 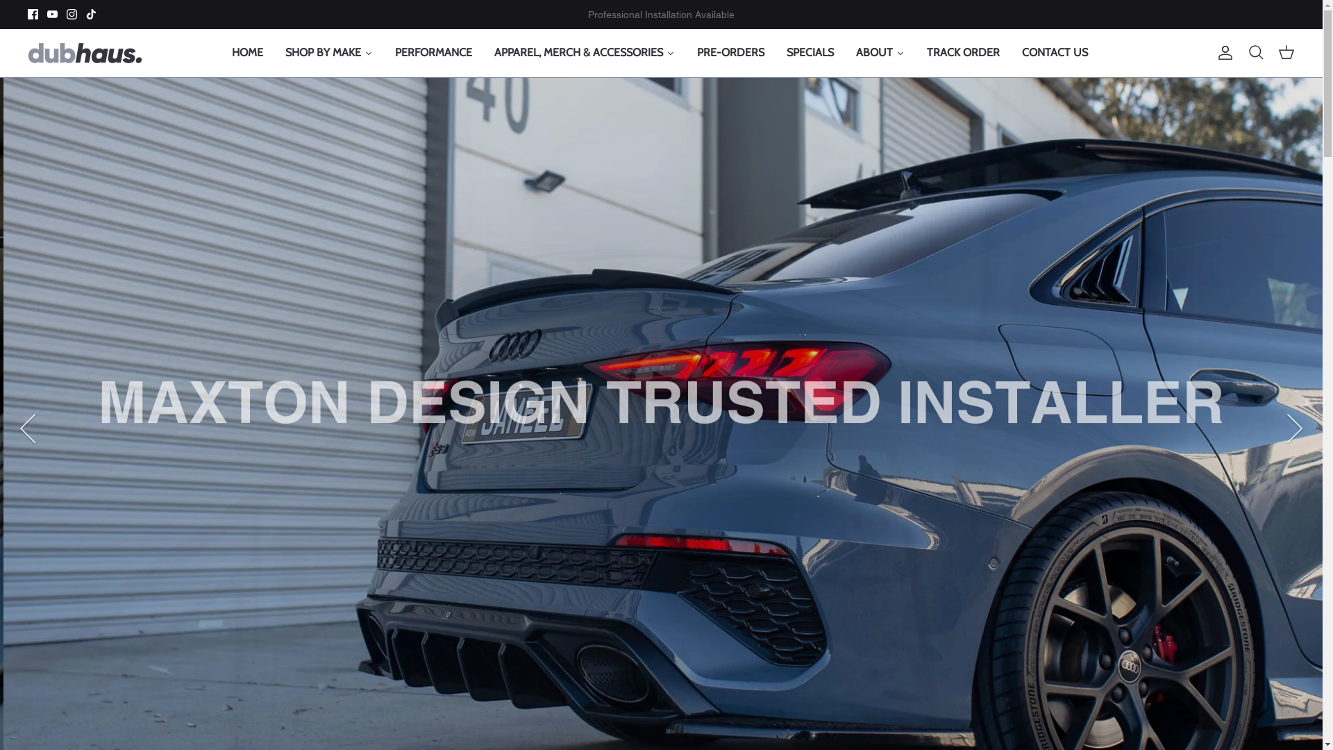 I want to click on SPECIALS, so click(x=810, y=53).